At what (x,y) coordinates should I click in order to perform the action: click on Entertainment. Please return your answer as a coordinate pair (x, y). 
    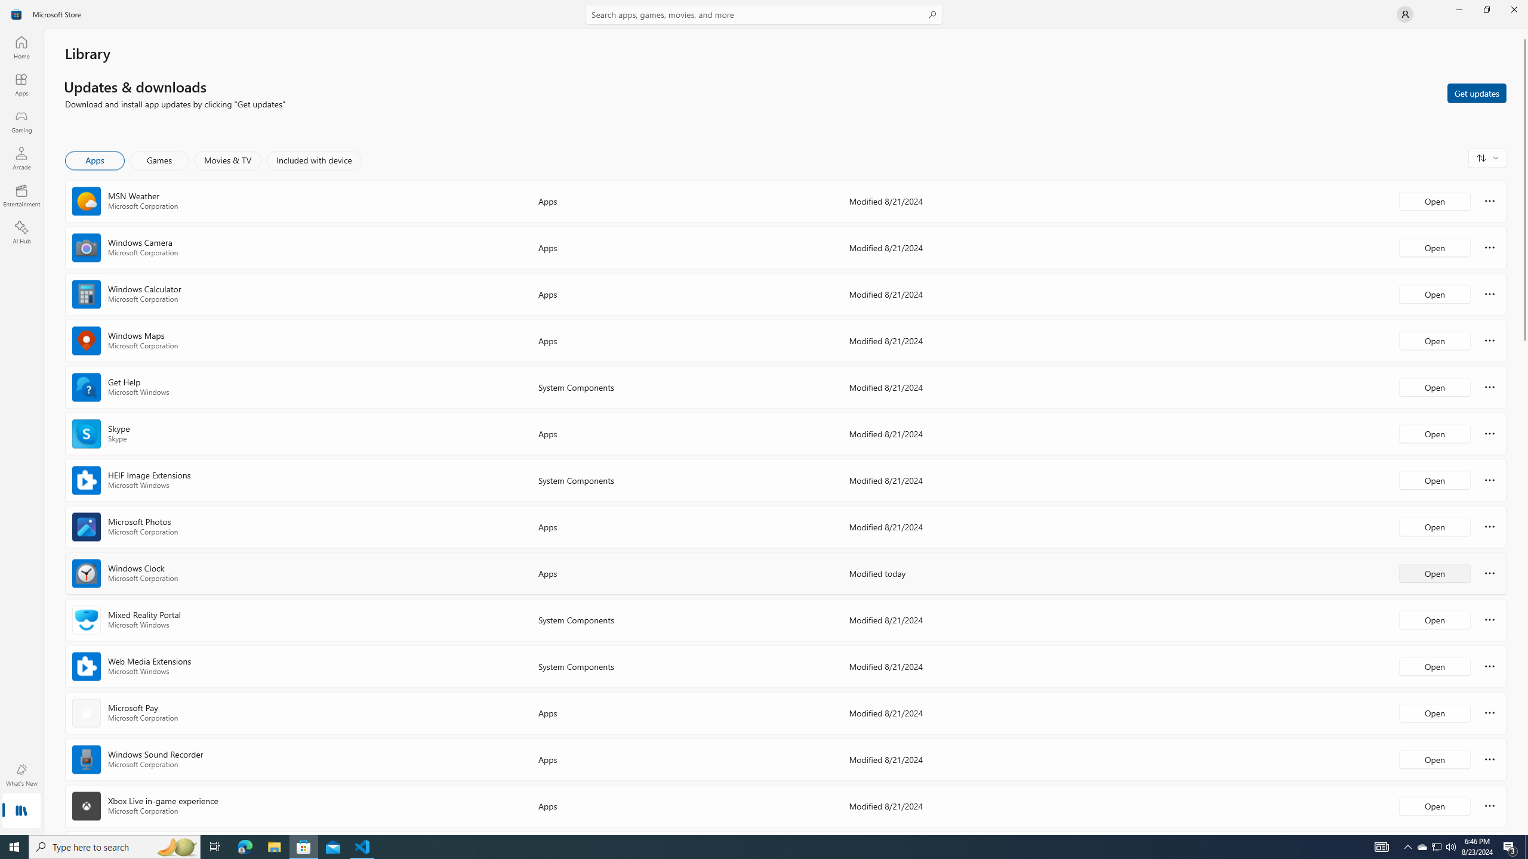
    Looking at the image, I should click on (21, 195).